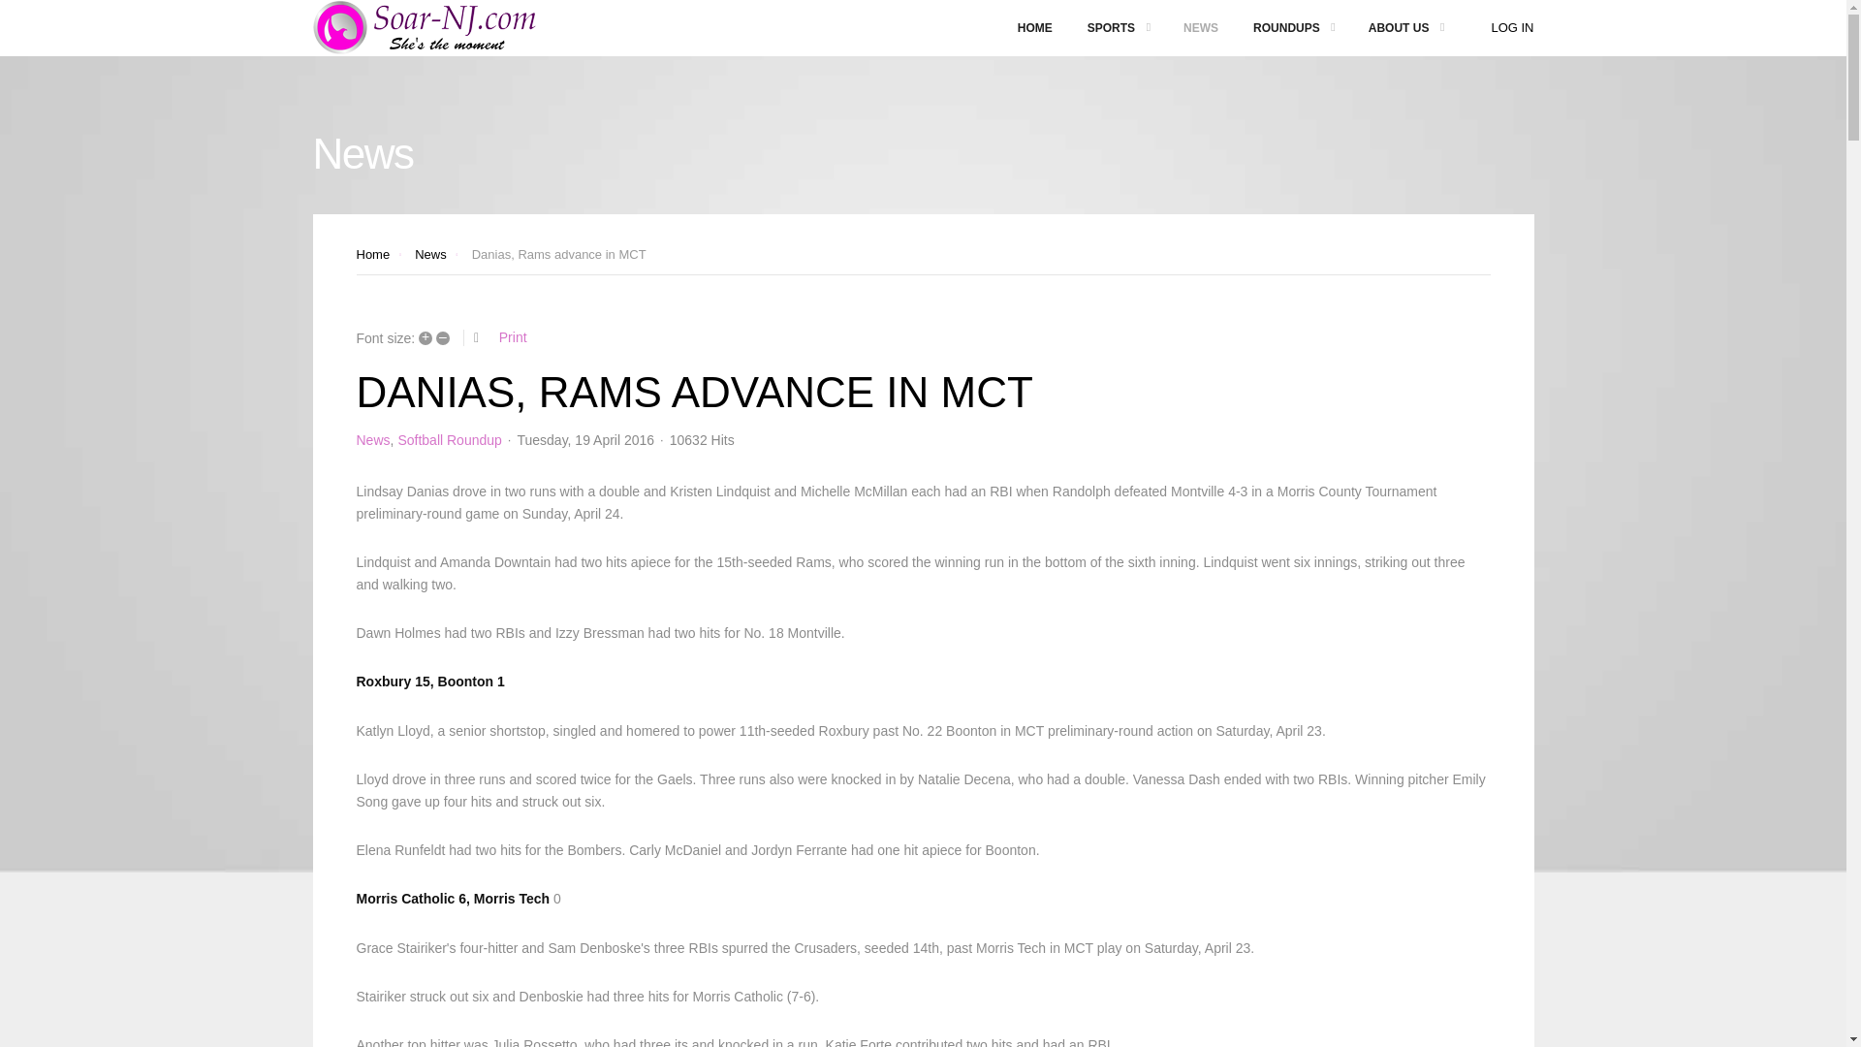  I want to click on HOME, so click(1035, 28).